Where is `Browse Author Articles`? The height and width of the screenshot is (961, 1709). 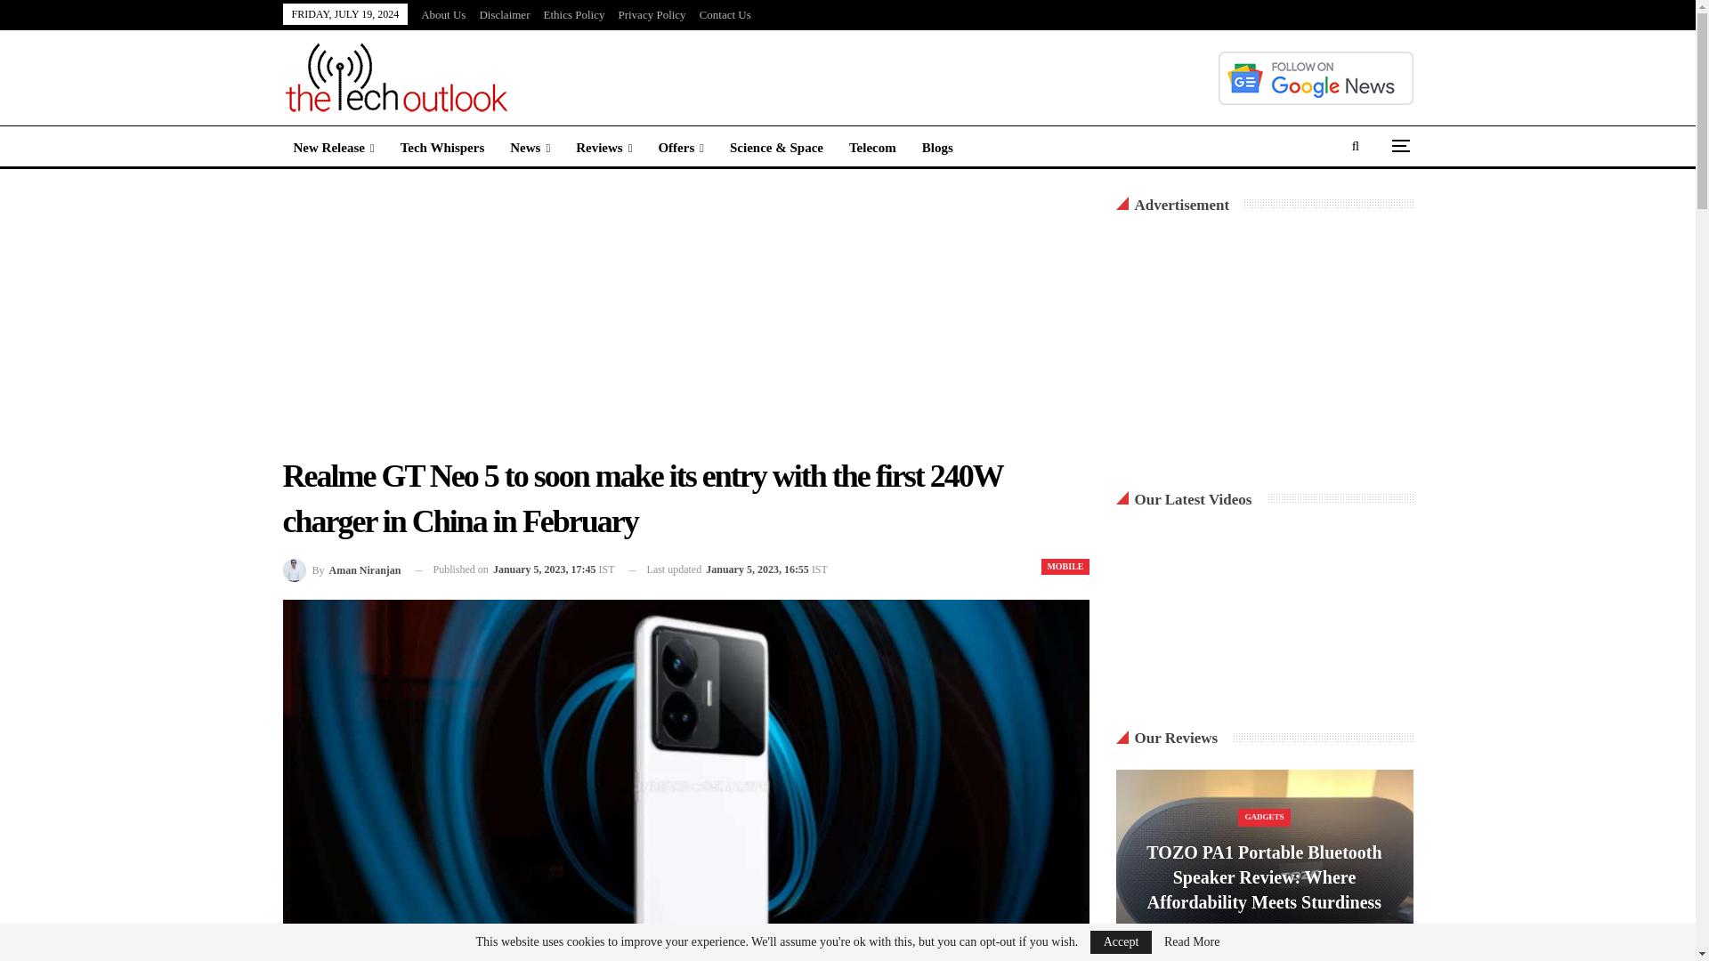
Browse Author Articles is located at coordinates (342, 569).